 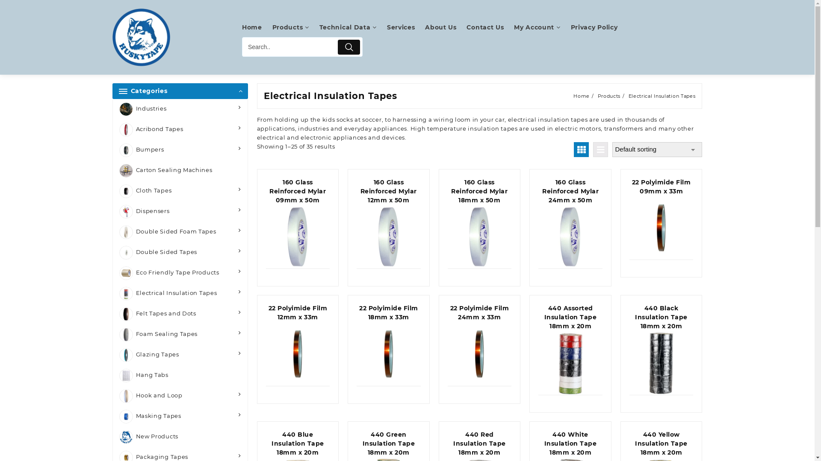 I want to click on My Account, so click(x=541, y=27).